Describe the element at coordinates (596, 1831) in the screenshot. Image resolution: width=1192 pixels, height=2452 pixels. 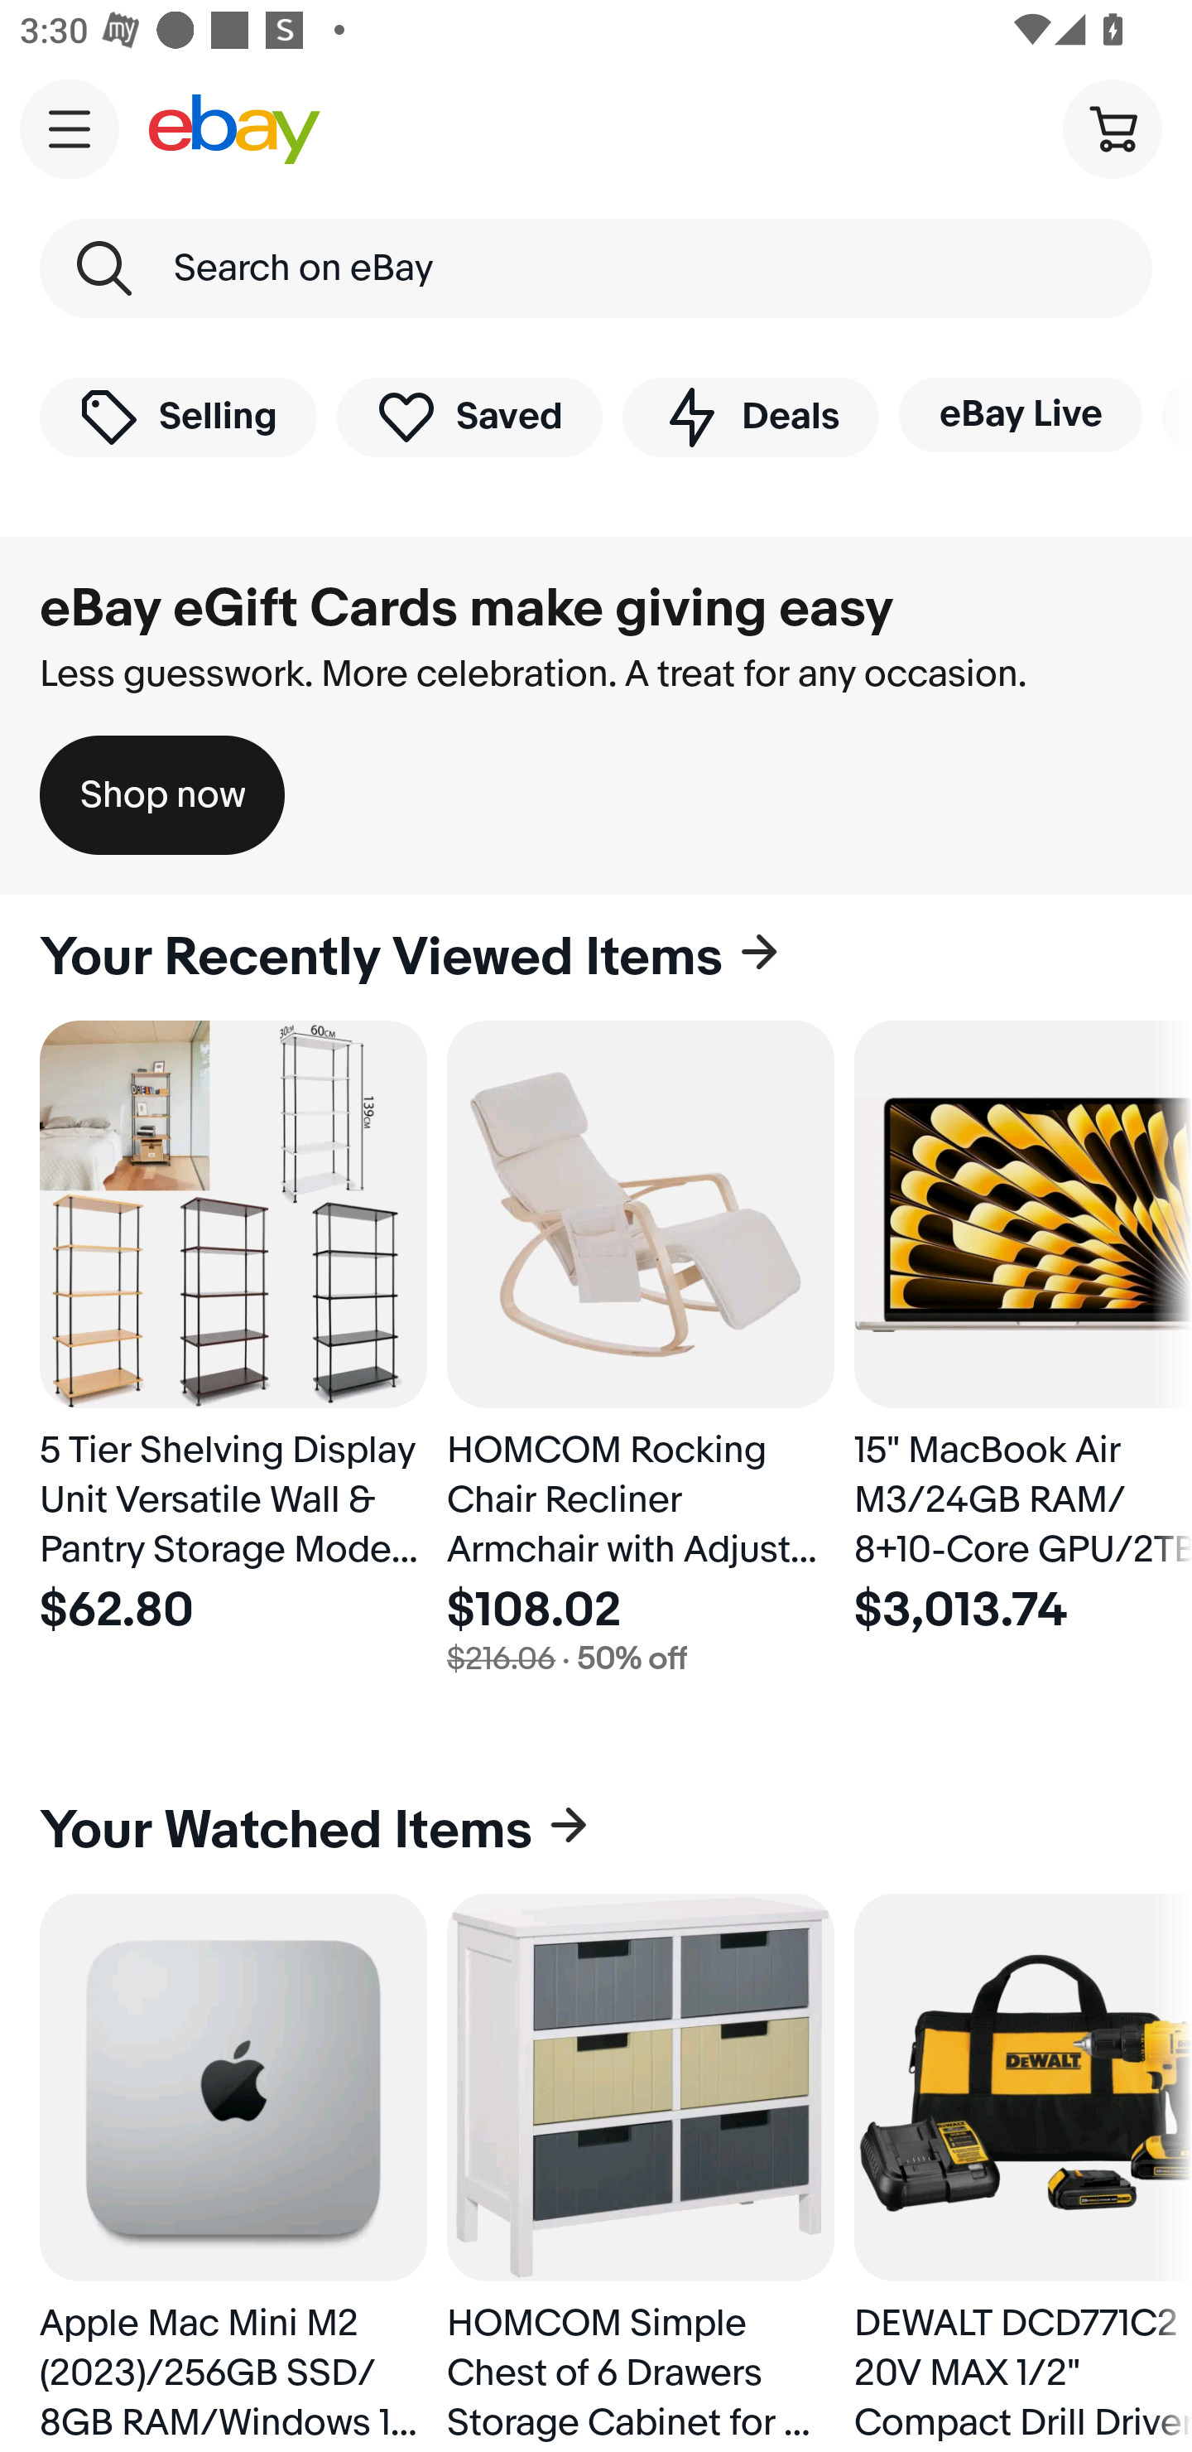
I see `Your Watched Items  ` at that location.